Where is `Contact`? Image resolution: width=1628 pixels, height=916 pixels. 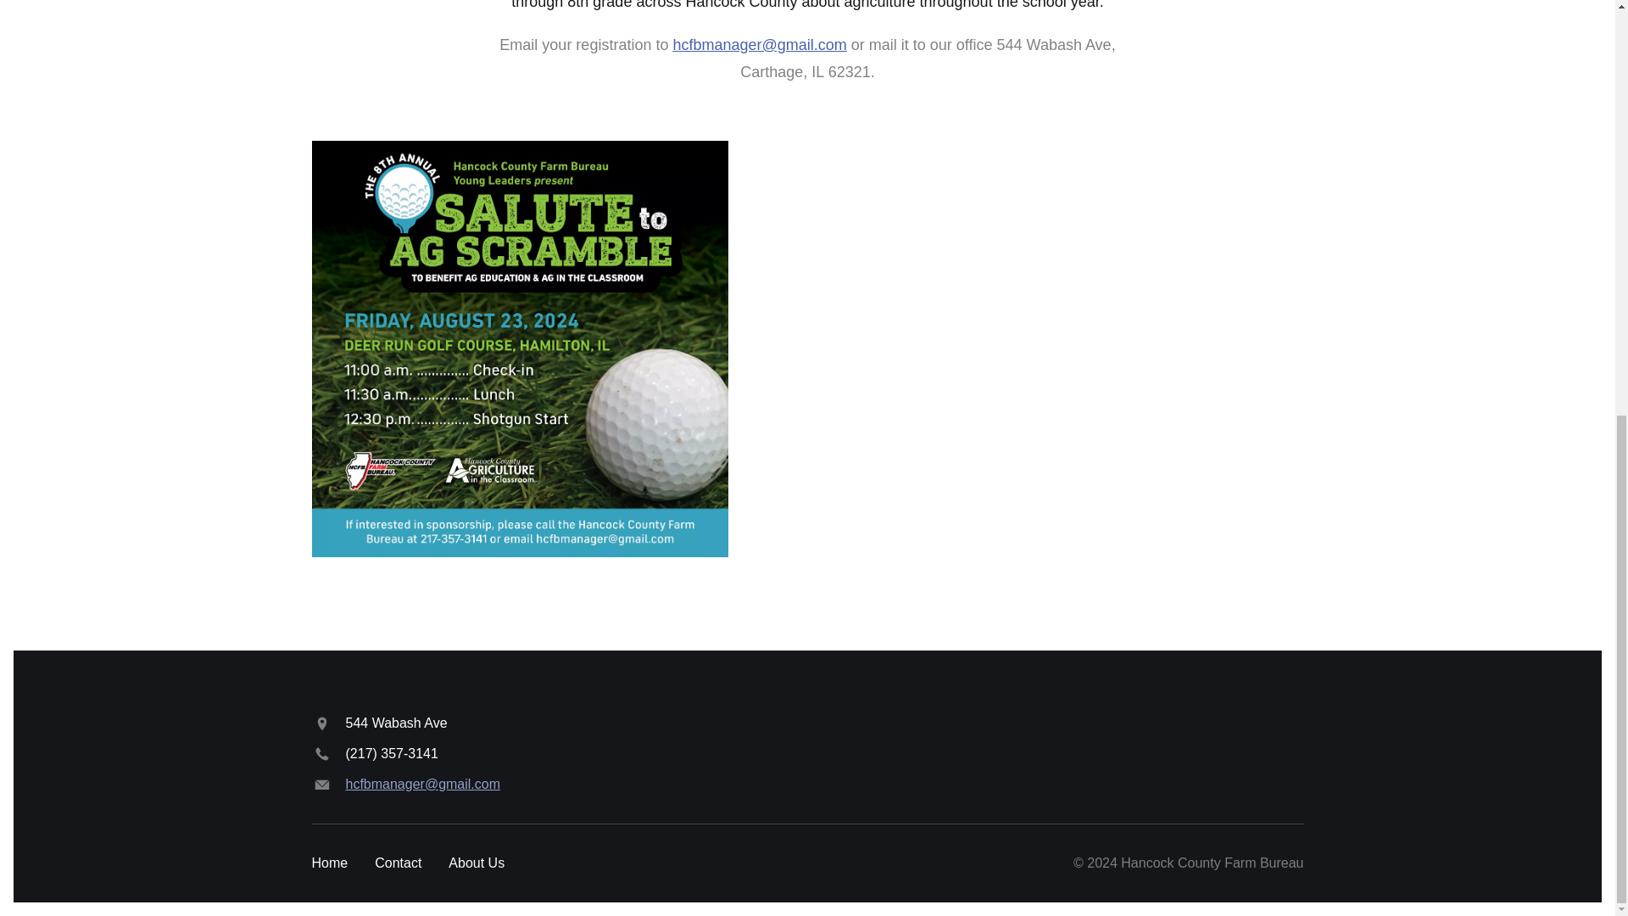 Contact is located at coordinates (398, 863).